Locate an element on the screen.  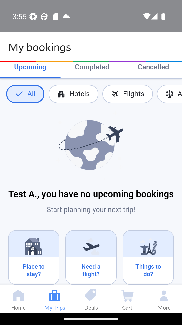
Activities is located at coordinates (169, 94).